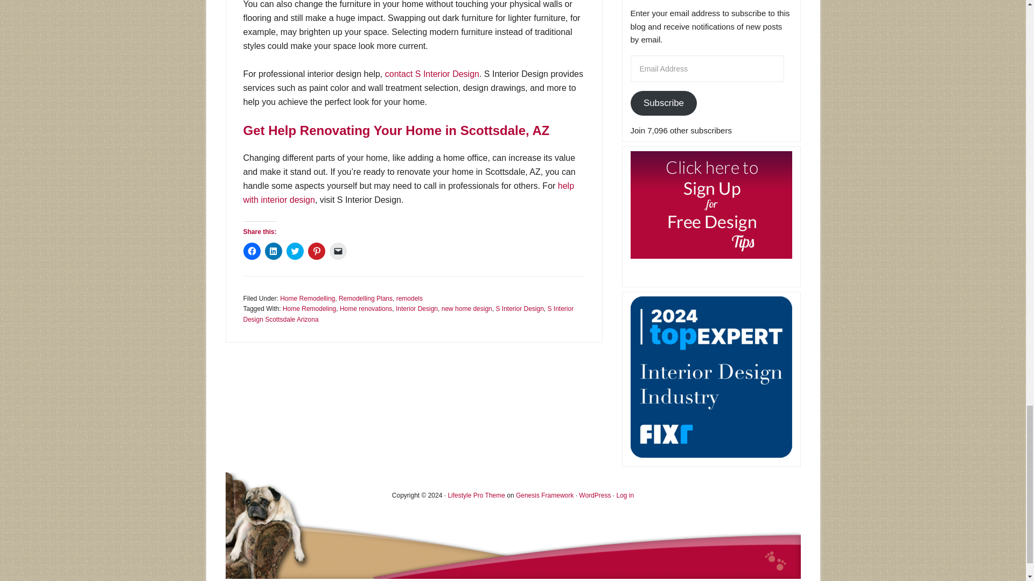  Describe the element at coordinates (432, 73) in the screenshot. I see `contact S Interior Design` at that location.